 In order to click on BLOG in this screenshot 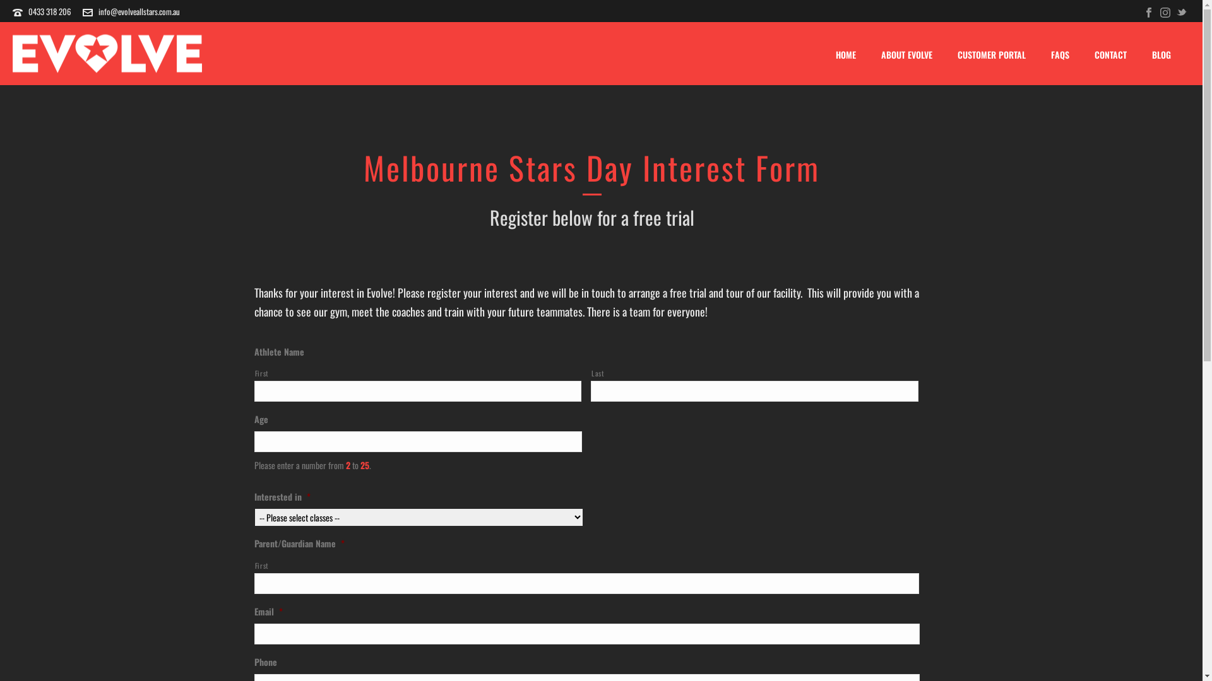, I will do `click(1161, 55)`.